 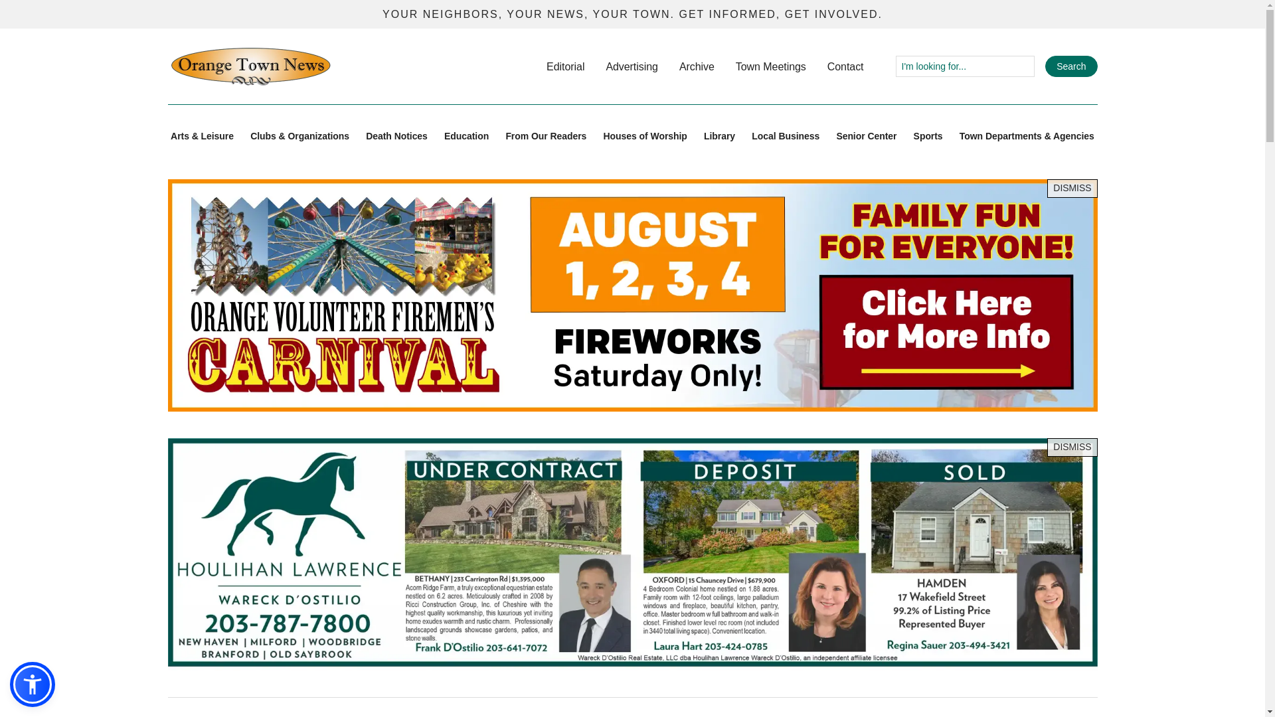 I want to click on Advertising, so click(x=632, y=66).